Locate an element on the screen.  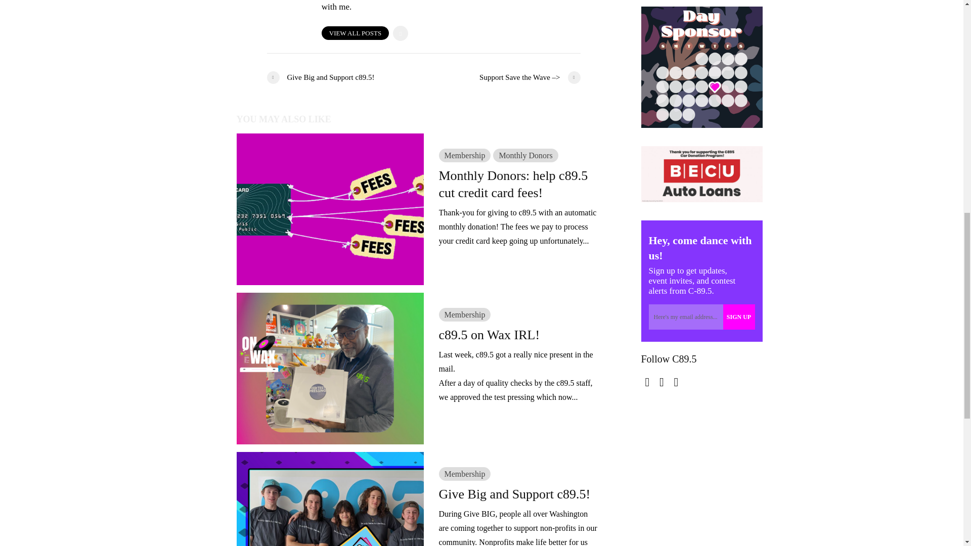
c89.5 on Wax IRL! is located at coordinates (330, 368).